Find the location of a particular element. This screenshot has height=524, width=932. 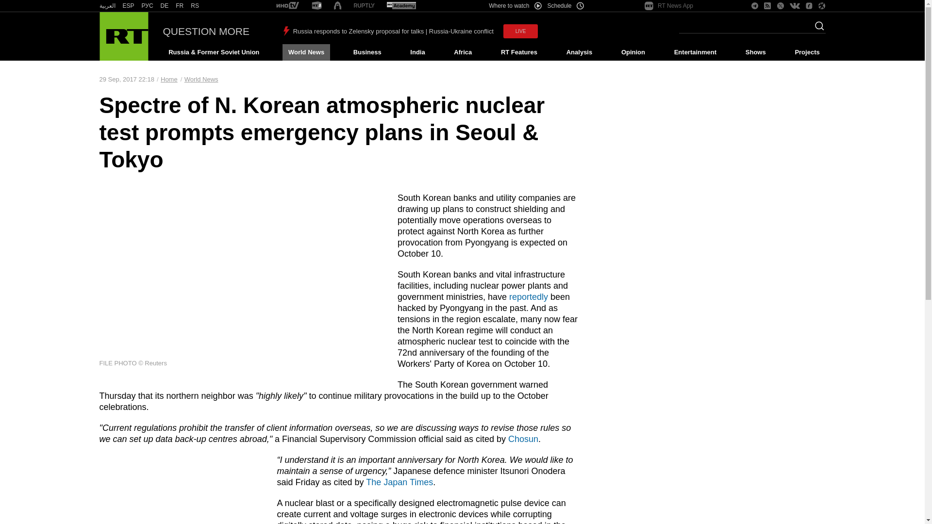

Shows is located at coordinates (755, 52).